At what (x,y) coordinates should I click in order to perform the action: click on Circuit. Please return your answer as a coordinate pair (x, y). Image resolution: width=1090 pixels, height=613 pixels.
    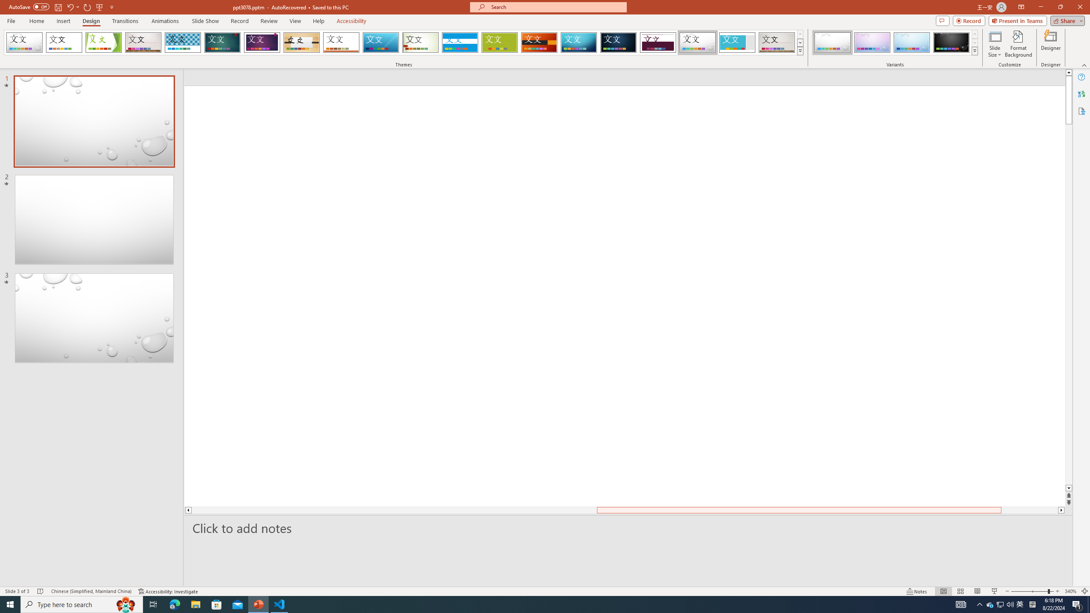
    Looking at the image, I should click on (579, 43).